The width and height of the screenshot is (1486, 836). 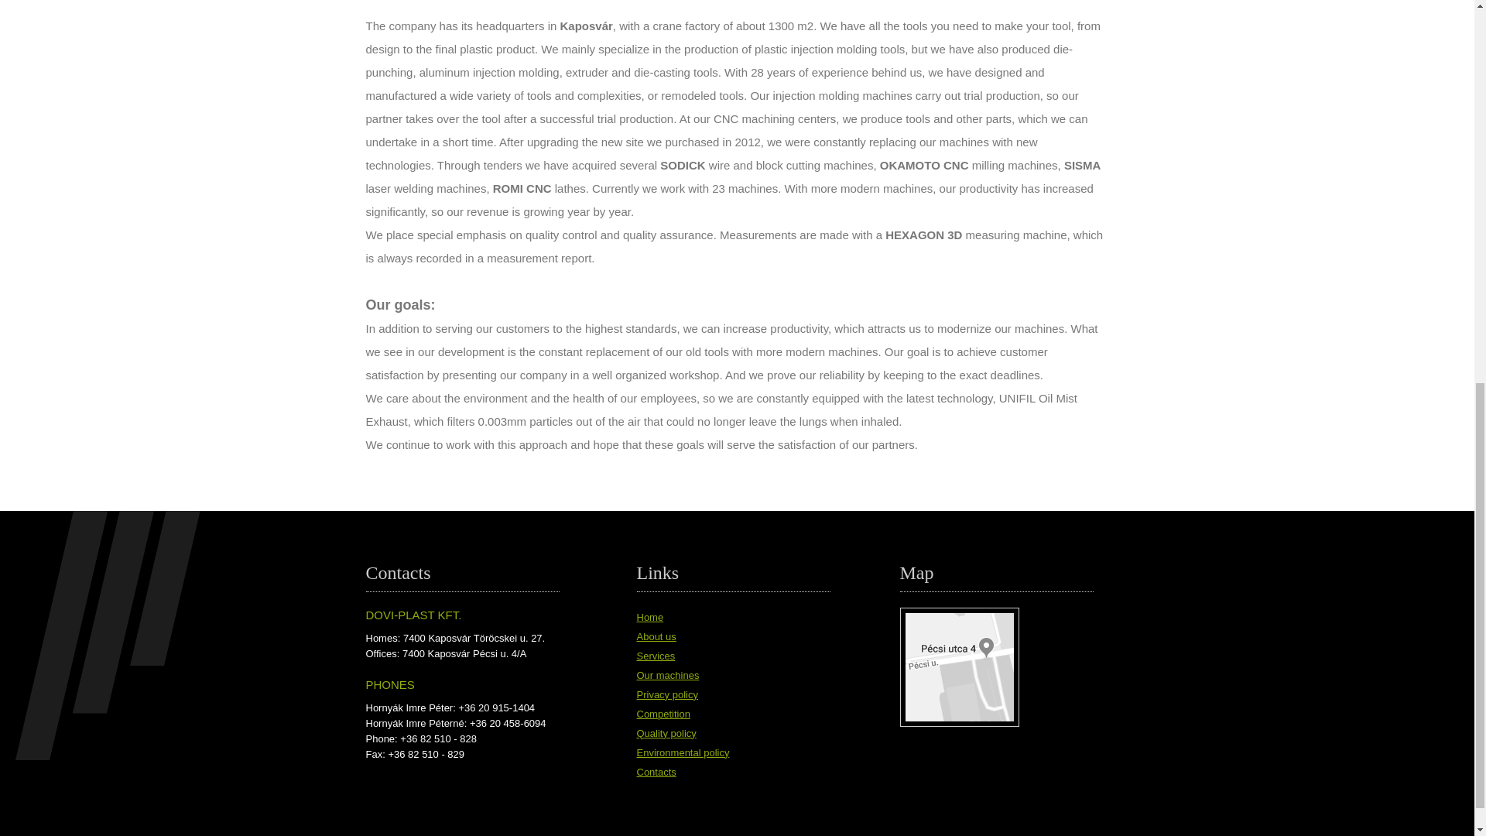 I want to click on Privacy policy, so click(x=666, y=694).